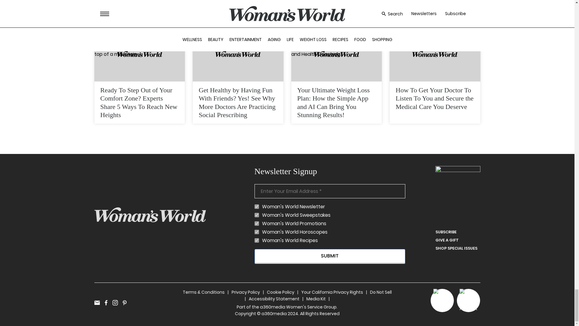 Image resolution: width=579 pixels, height=326 pixels. I want to click on 1, so click(257, 240).